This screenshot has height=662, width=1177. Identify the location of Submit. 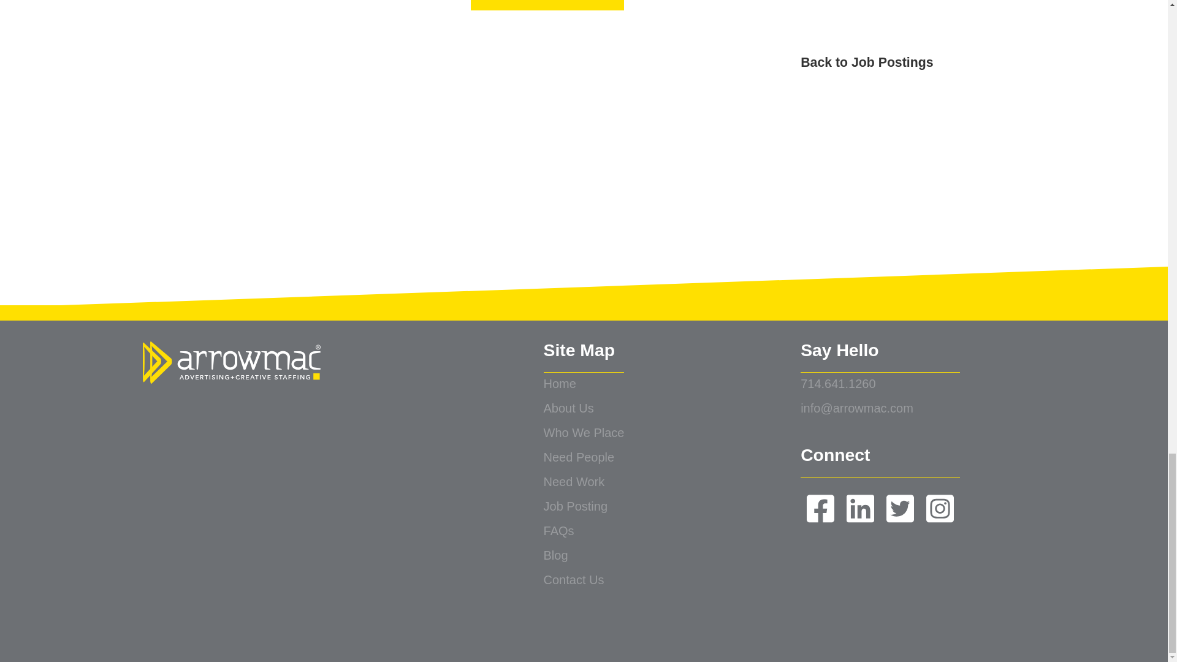
(547, 5).